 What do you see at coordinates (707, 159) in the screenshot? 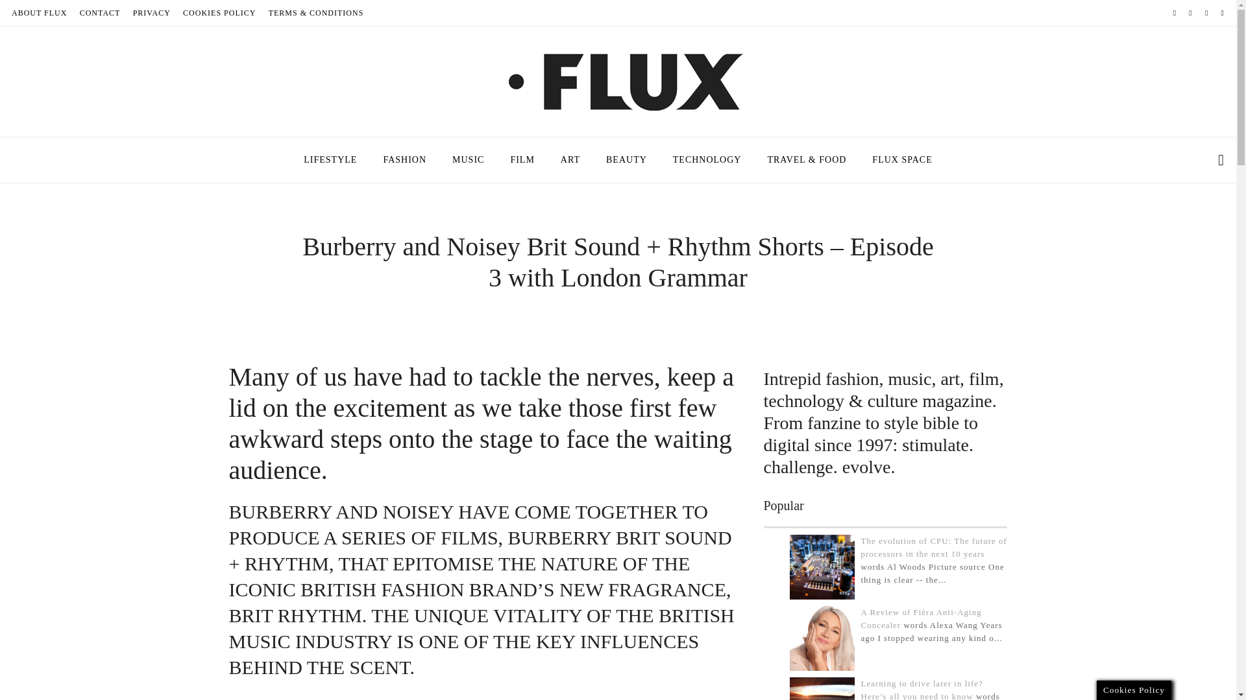
I see `TECHNOLOGY` at bounding box center [707, 159].